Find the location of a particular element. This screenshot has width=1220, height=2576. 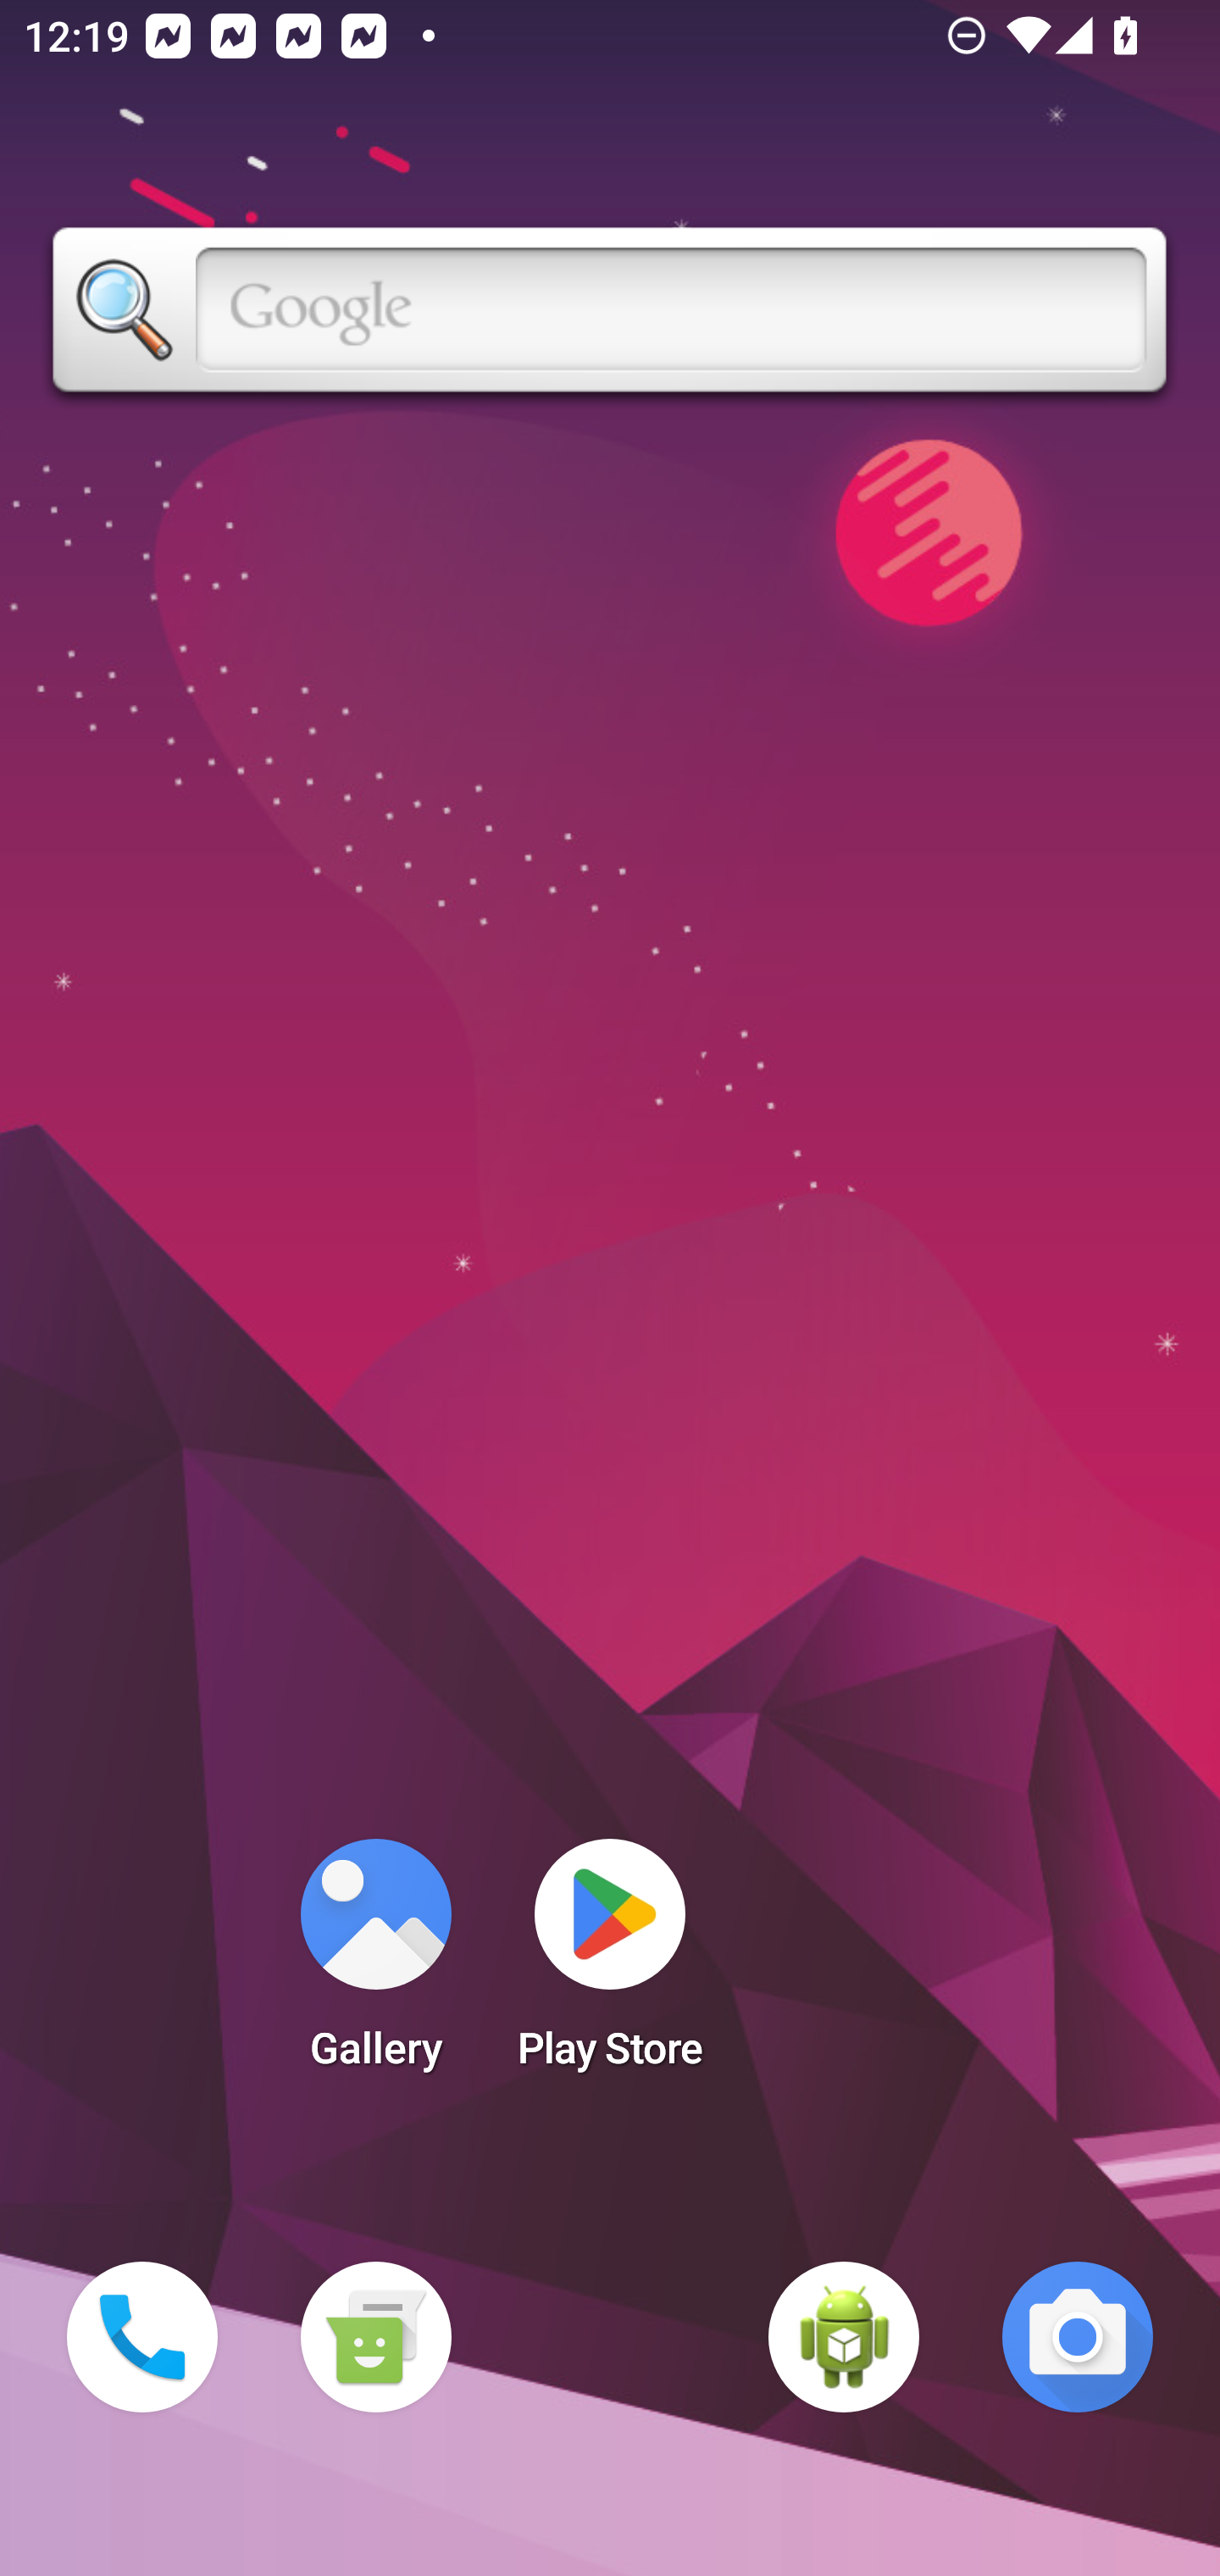

Messaging is located at coordinates (375, 2337).